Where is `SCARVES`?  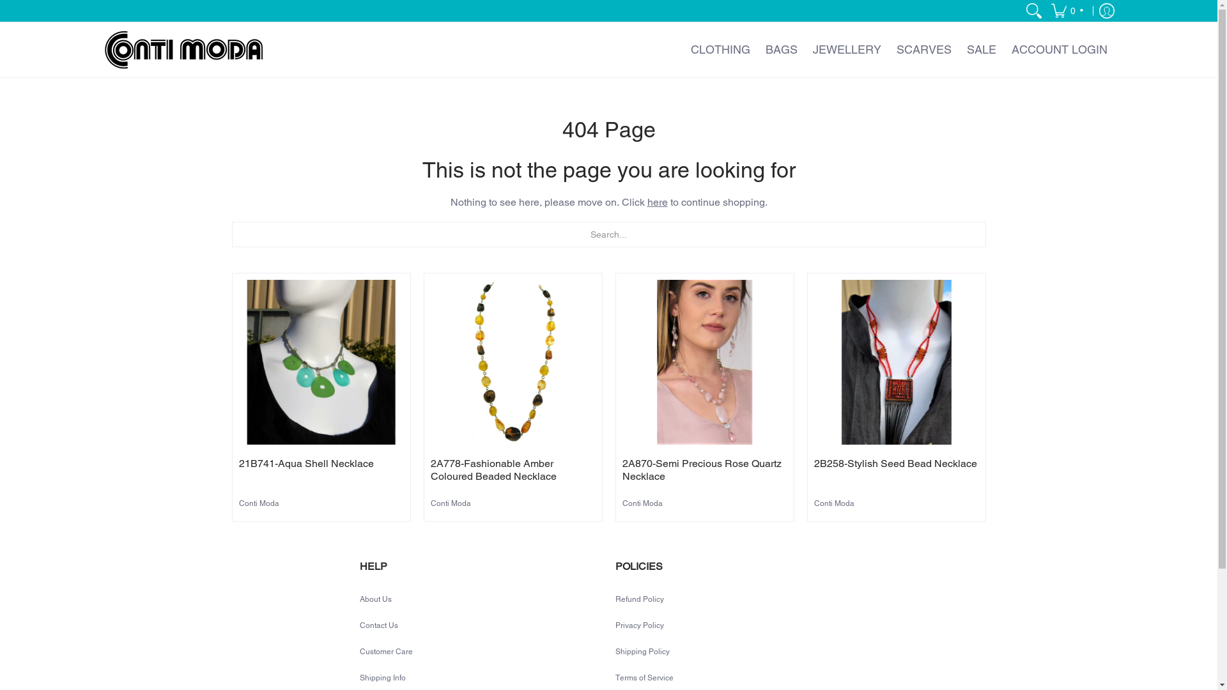 SCARVES is located at coordinates (923, 50).